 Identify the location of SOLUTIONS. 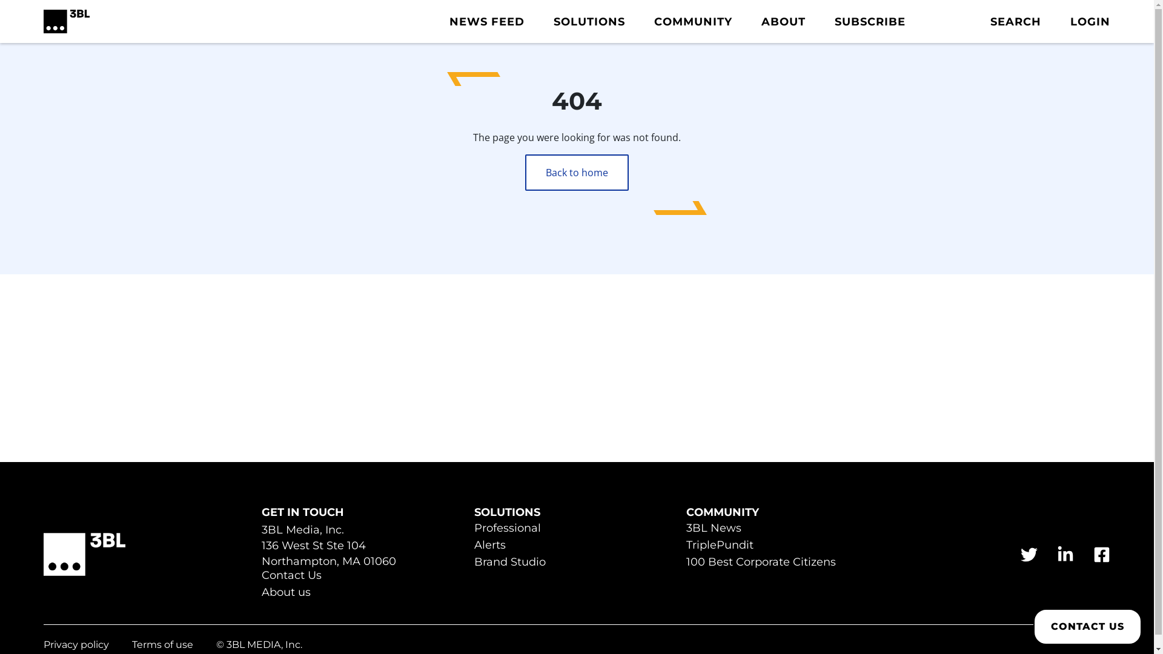
(589, 21).